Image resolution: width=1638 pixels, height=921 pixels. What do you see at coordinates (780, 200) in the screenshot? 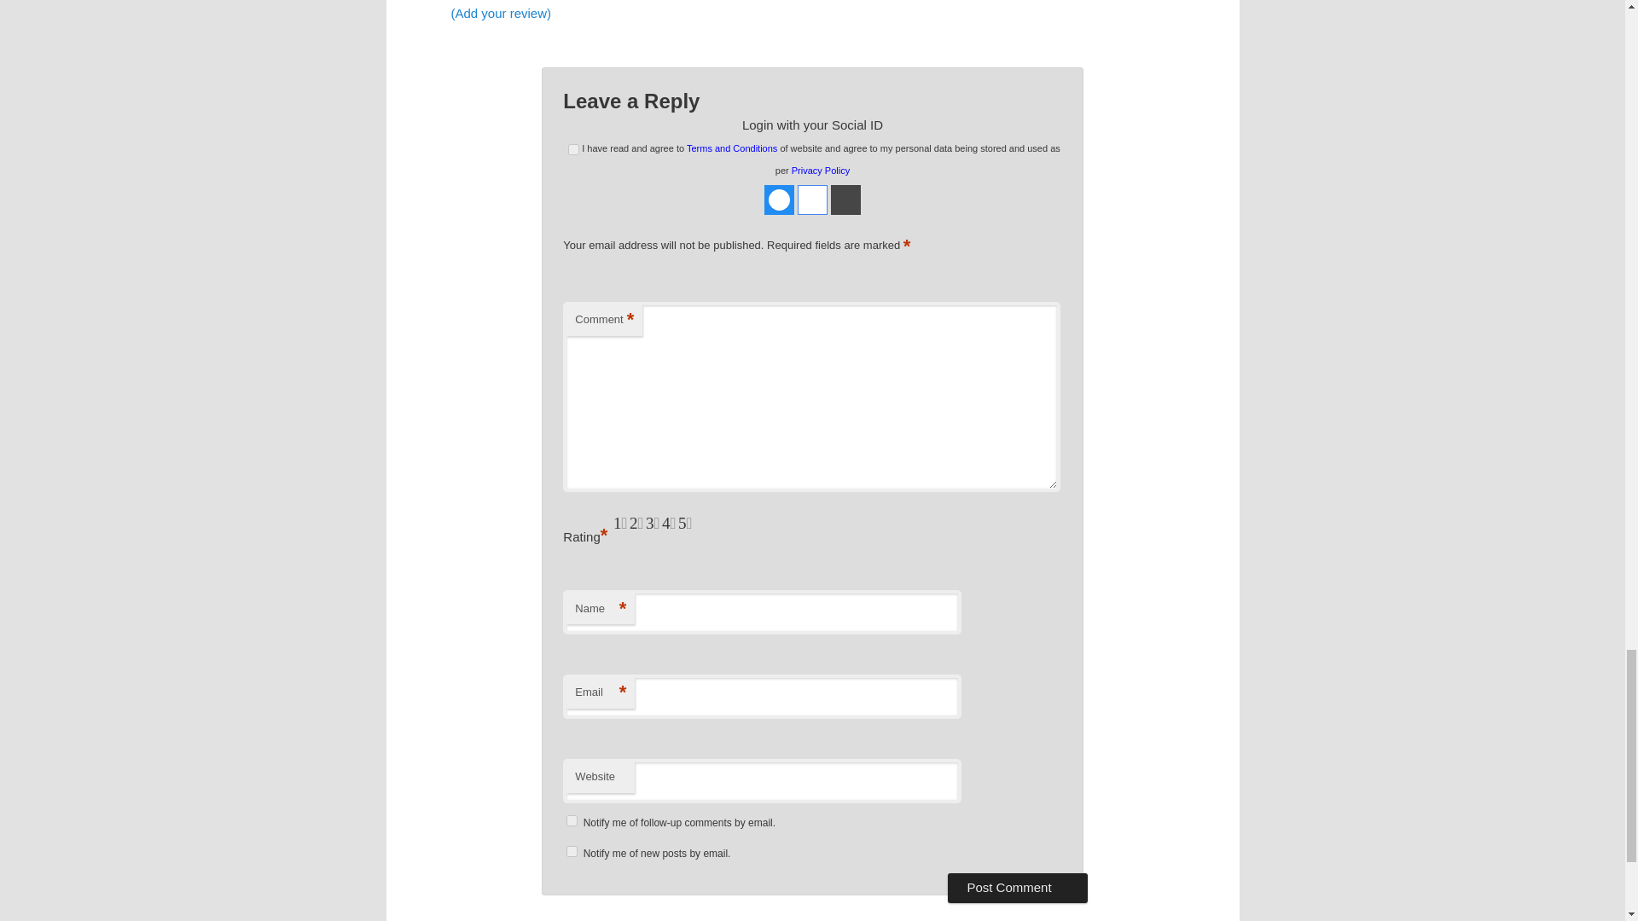
I see `Login with Facebook` at bounding box center [780, 200].